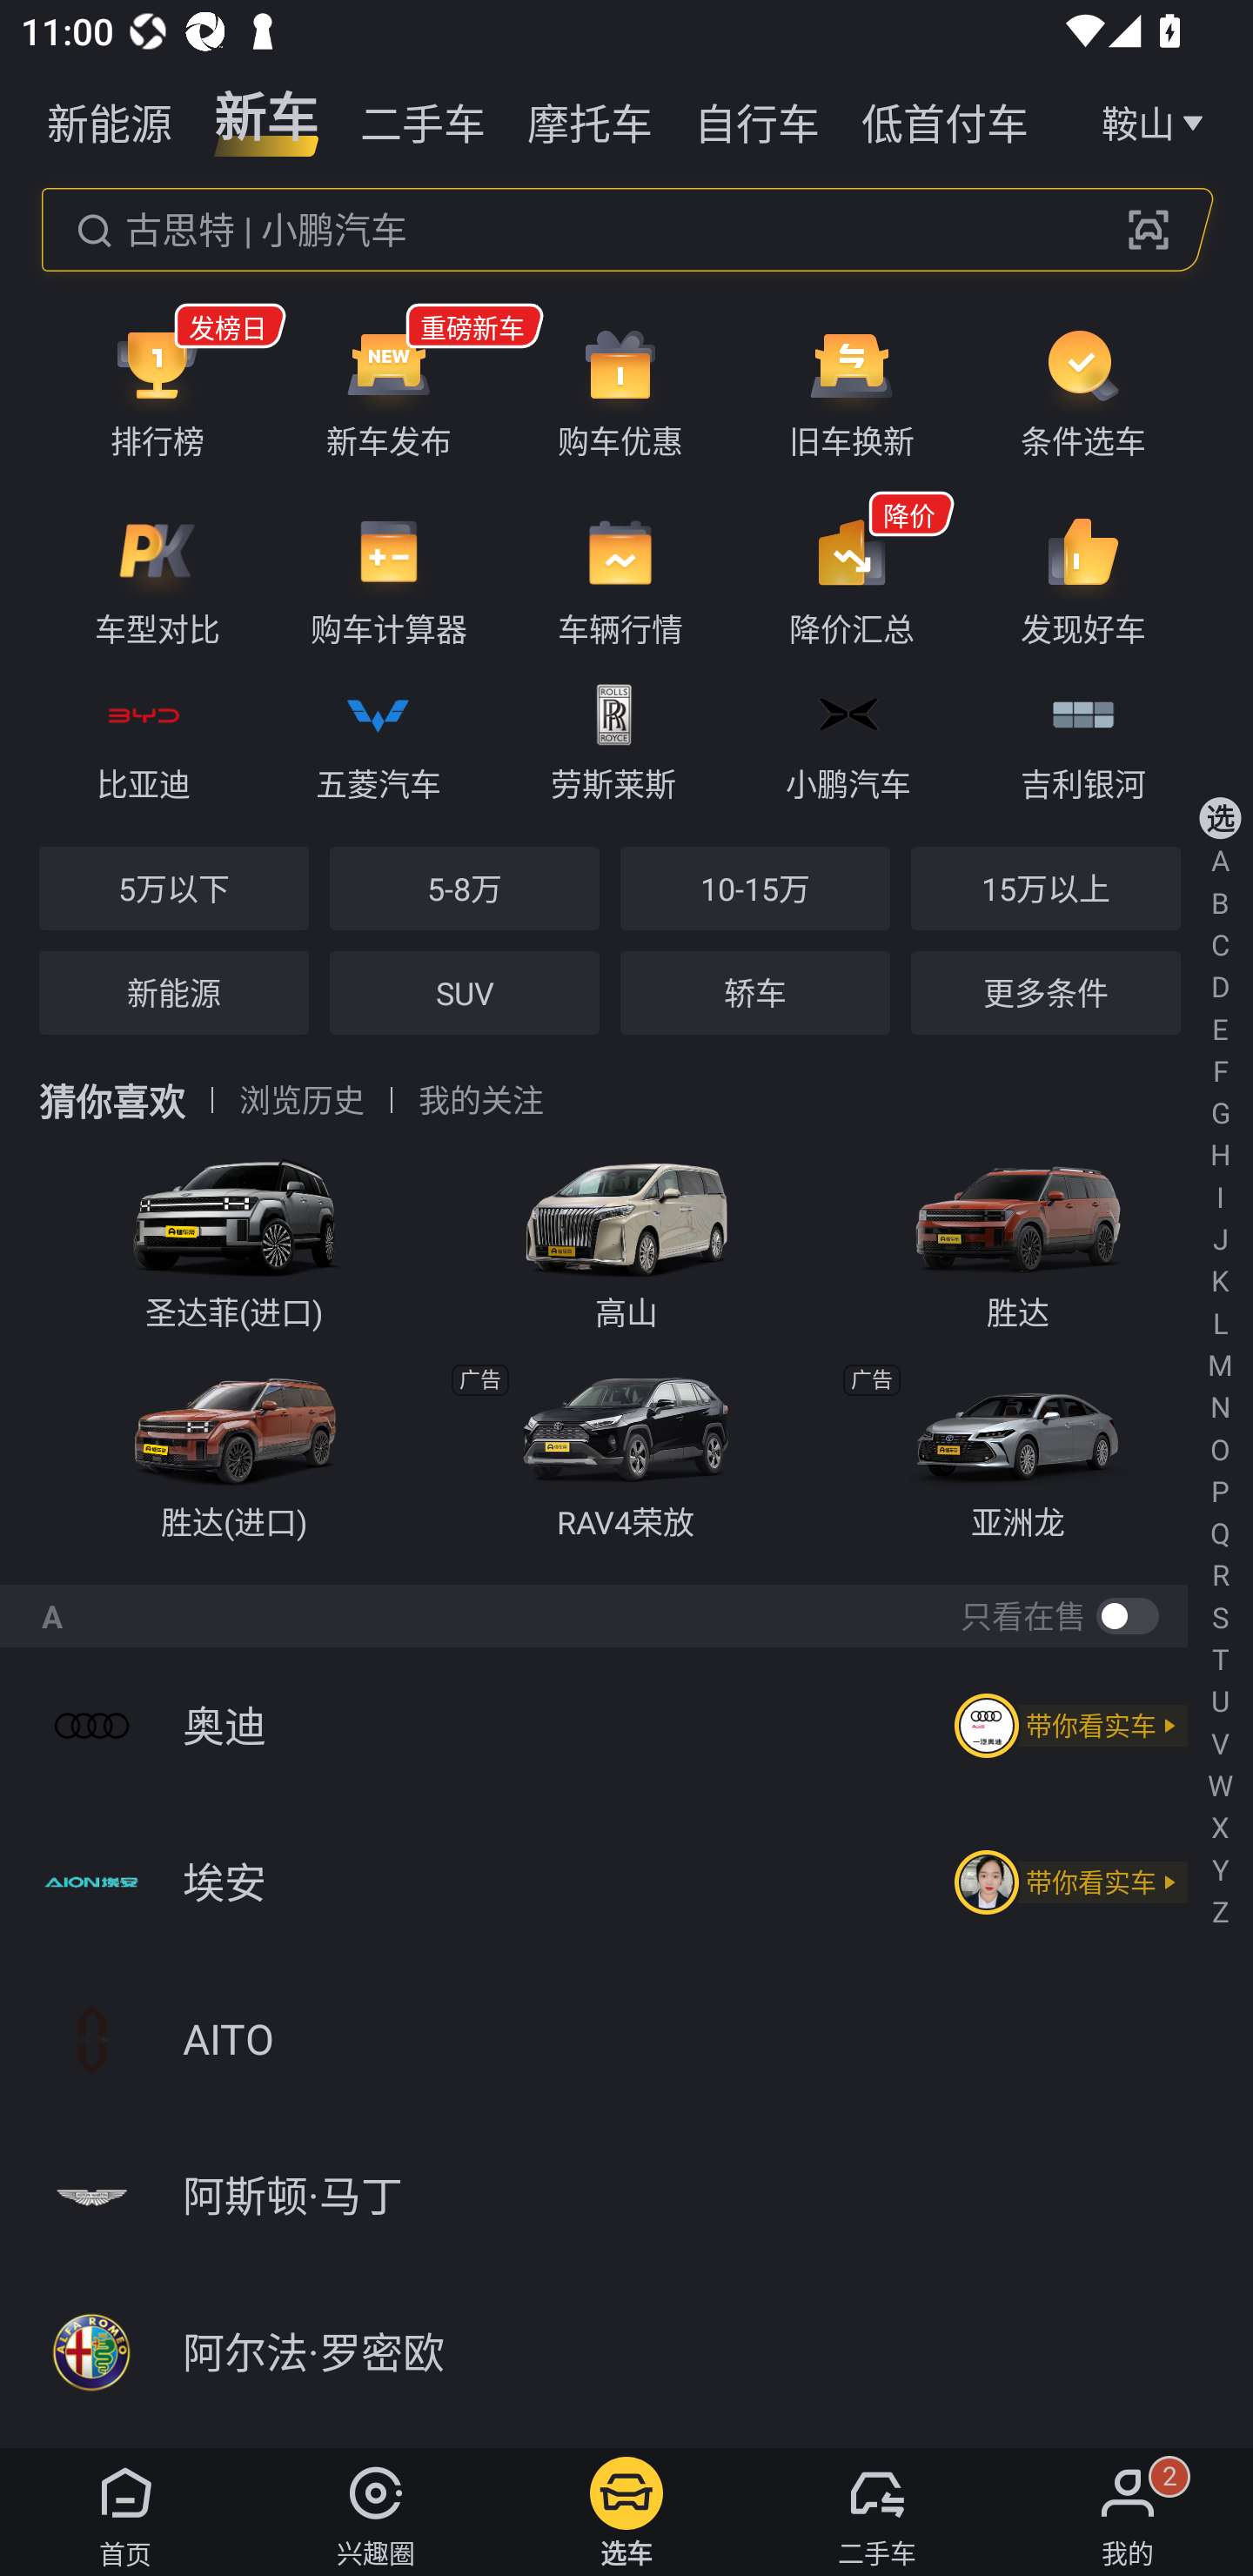 This screenshot has height=2576, width=1253. Describe the element at coordinates (376, 2512) in the screenshot. I see ` 兴趣圈` at that location.